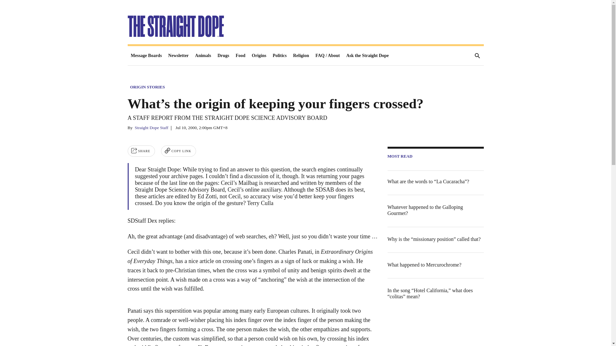  I want to click on Ask the Straight Dope, so click(367, 56).